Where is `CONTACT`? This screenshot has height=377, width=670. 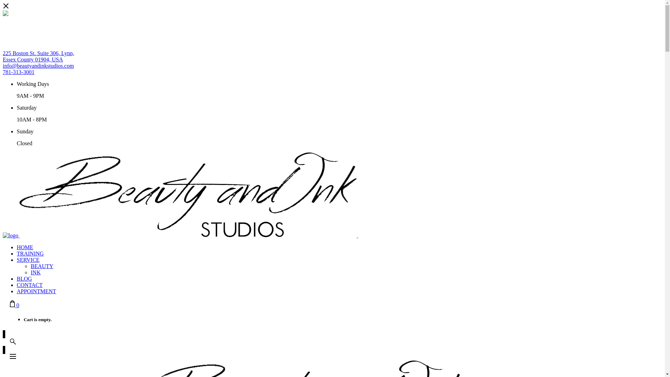
CONTACT is located at coordinates (30, 285).